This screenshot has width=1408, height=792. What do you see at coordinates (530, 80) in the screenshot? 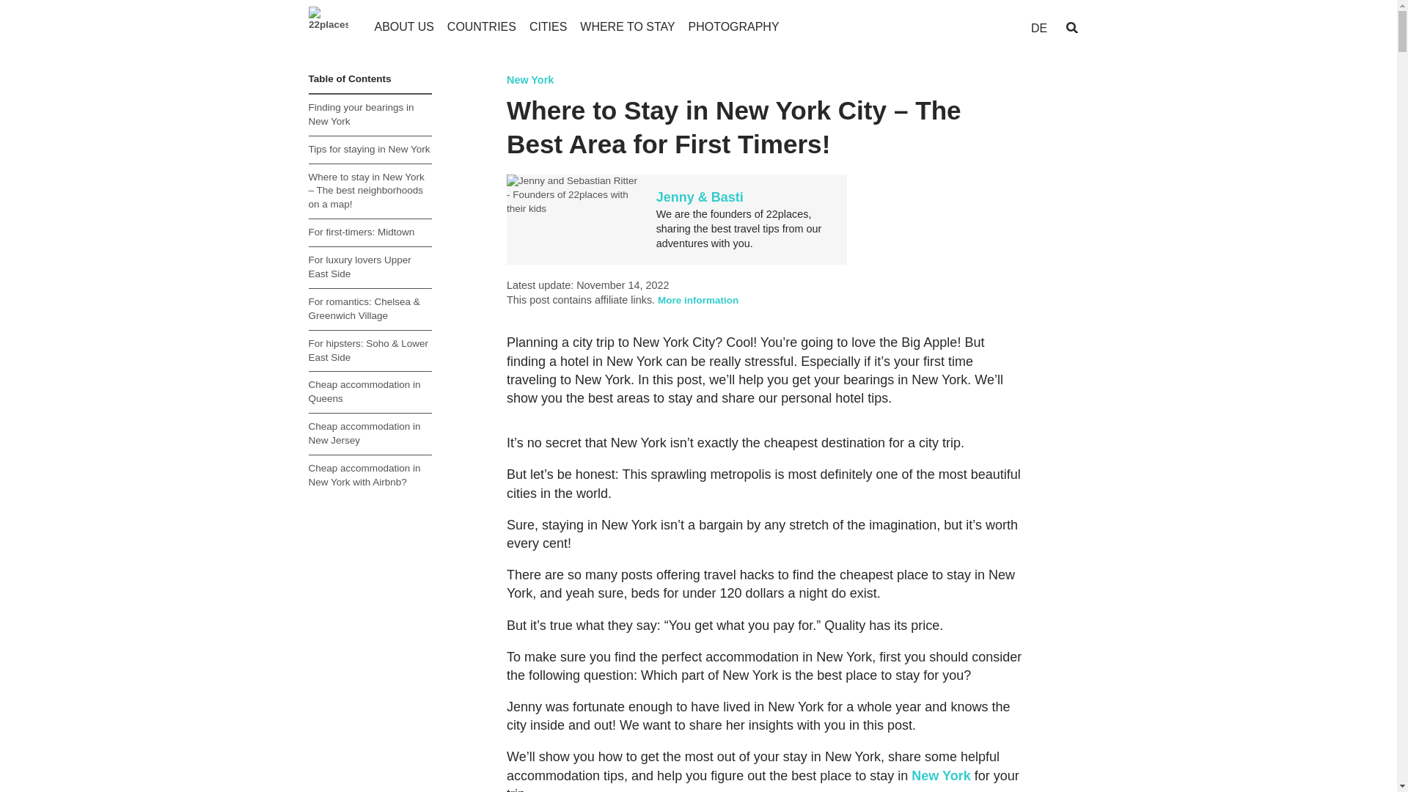
I see `New York` at bounding box center [530, 80].